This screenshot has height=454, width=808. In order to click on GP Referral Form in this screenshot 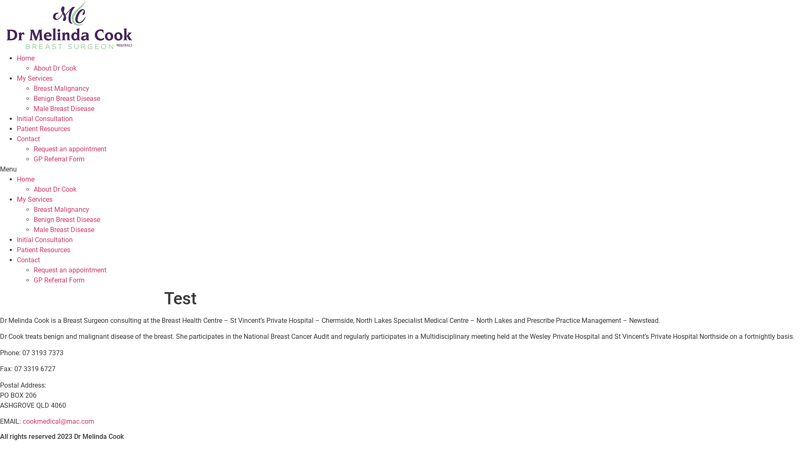, I will do `click(59, 159)`.